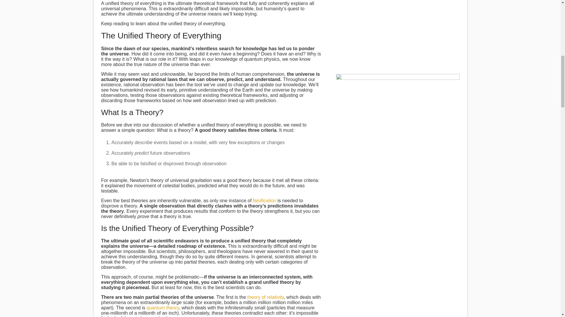  Describe the element at coordinates (265, 297) in the screenshot. I see `theory of relativity` at that location.